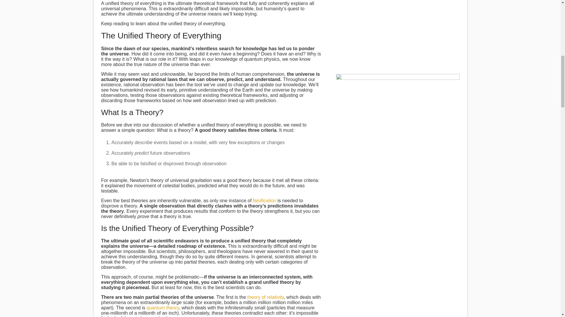  Describe the element at coordinates (265, 297) in the screenshot. I see `theory of relativity` at that location.